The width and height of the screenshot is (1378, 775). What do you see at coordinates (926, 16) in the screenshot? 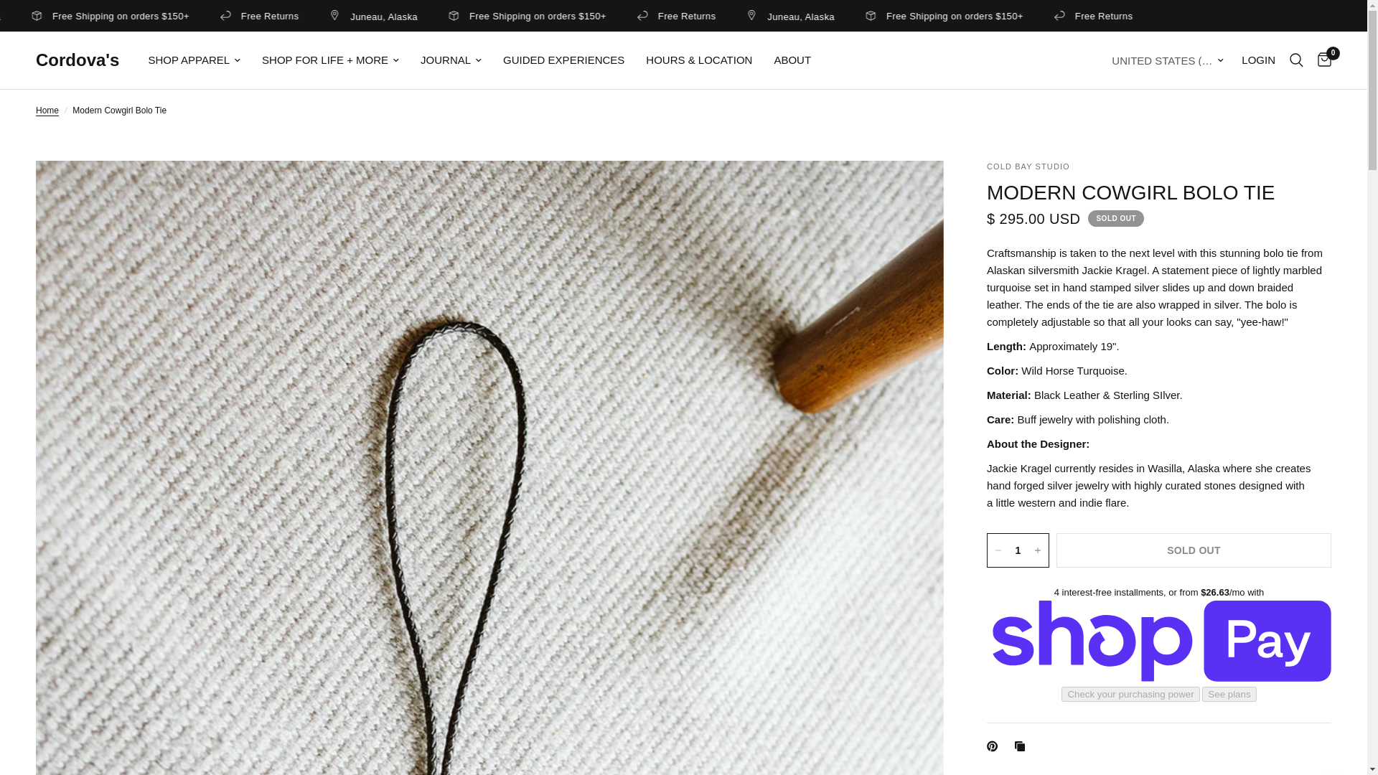
I see `Juneau, Alaska` at bounding box center [926, 16].